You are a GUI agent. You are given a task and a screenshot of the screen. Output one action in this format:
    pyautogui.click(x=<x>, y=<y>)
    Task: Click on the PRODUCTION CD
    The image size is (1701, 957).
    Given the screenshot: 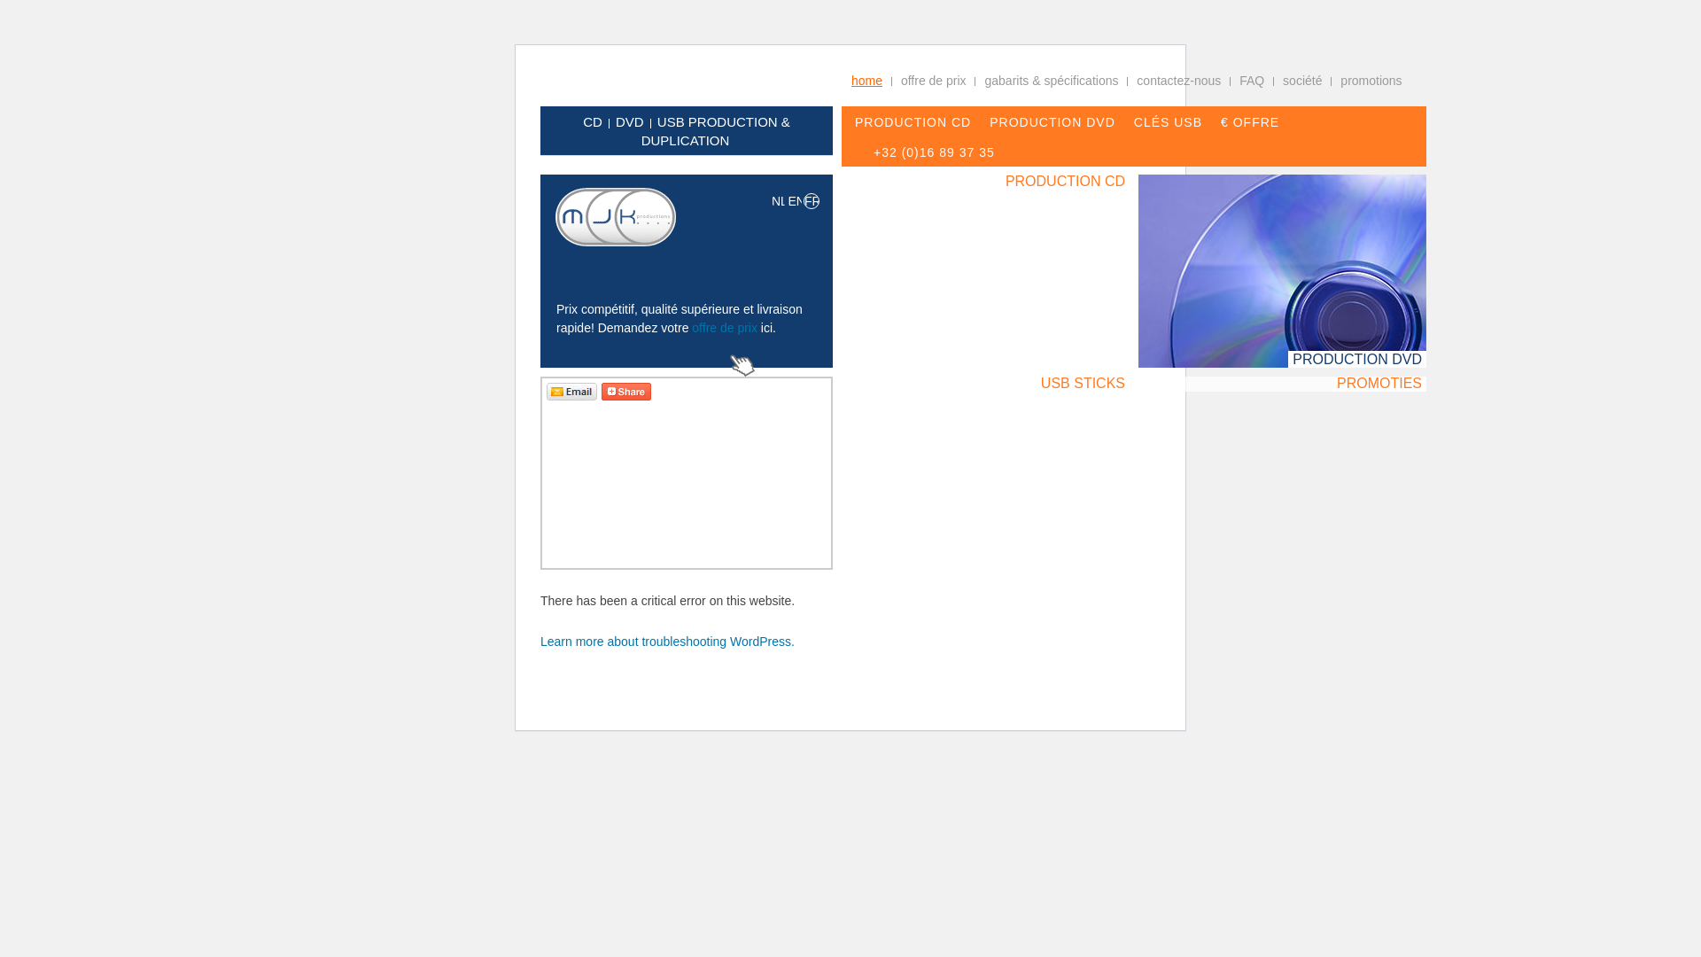 What is the action you would take?
    pyautogui.click(x=913, y=122)
    